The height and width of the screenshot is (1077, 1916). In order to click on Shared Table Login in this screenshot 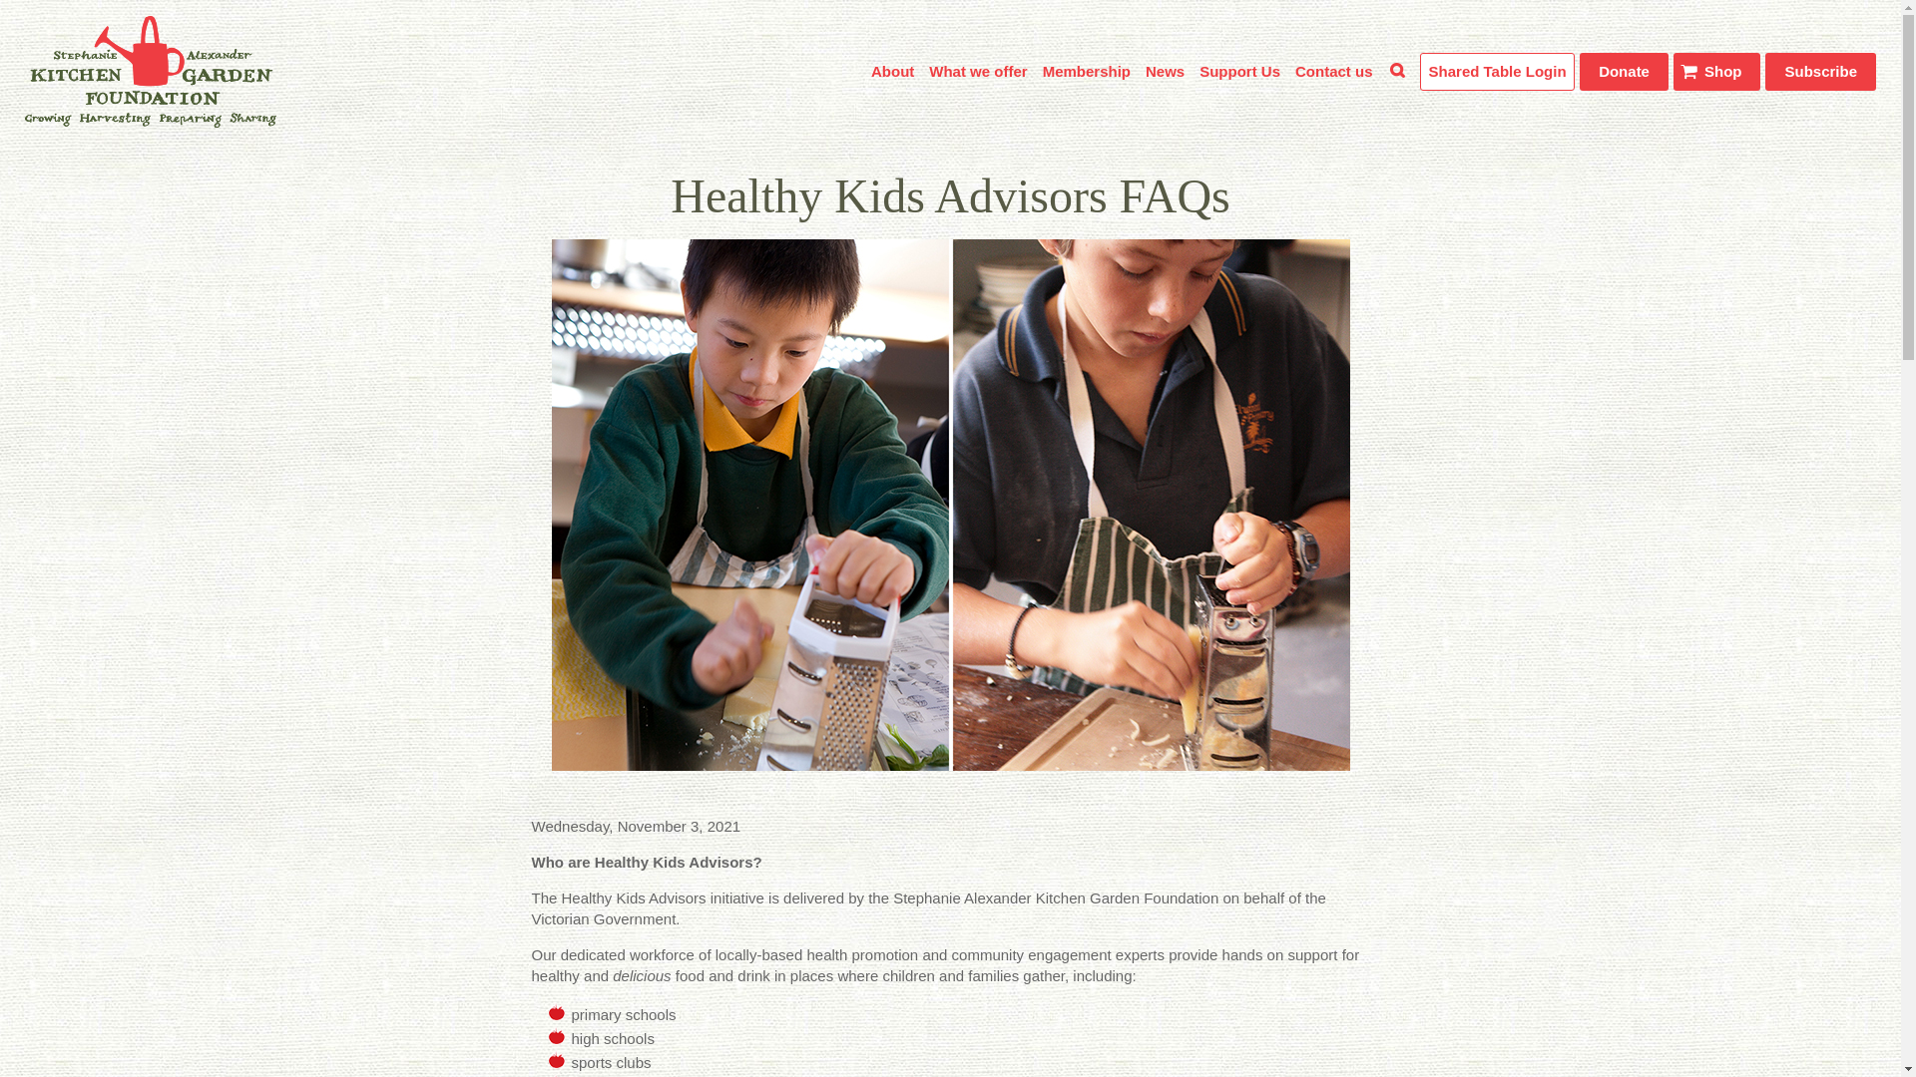, I will do `click(1497, 70)`.